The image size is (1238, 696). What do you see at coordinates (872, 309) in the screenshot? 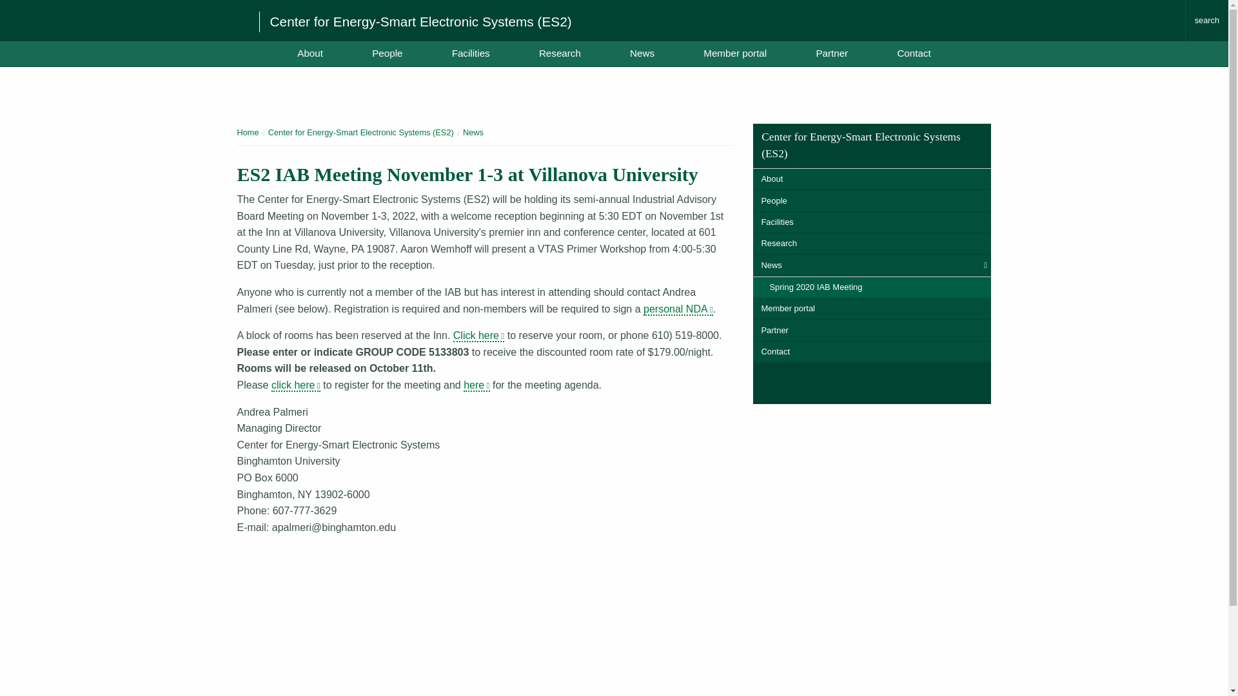
I see `Member portal` at bounding box center [872, 309].